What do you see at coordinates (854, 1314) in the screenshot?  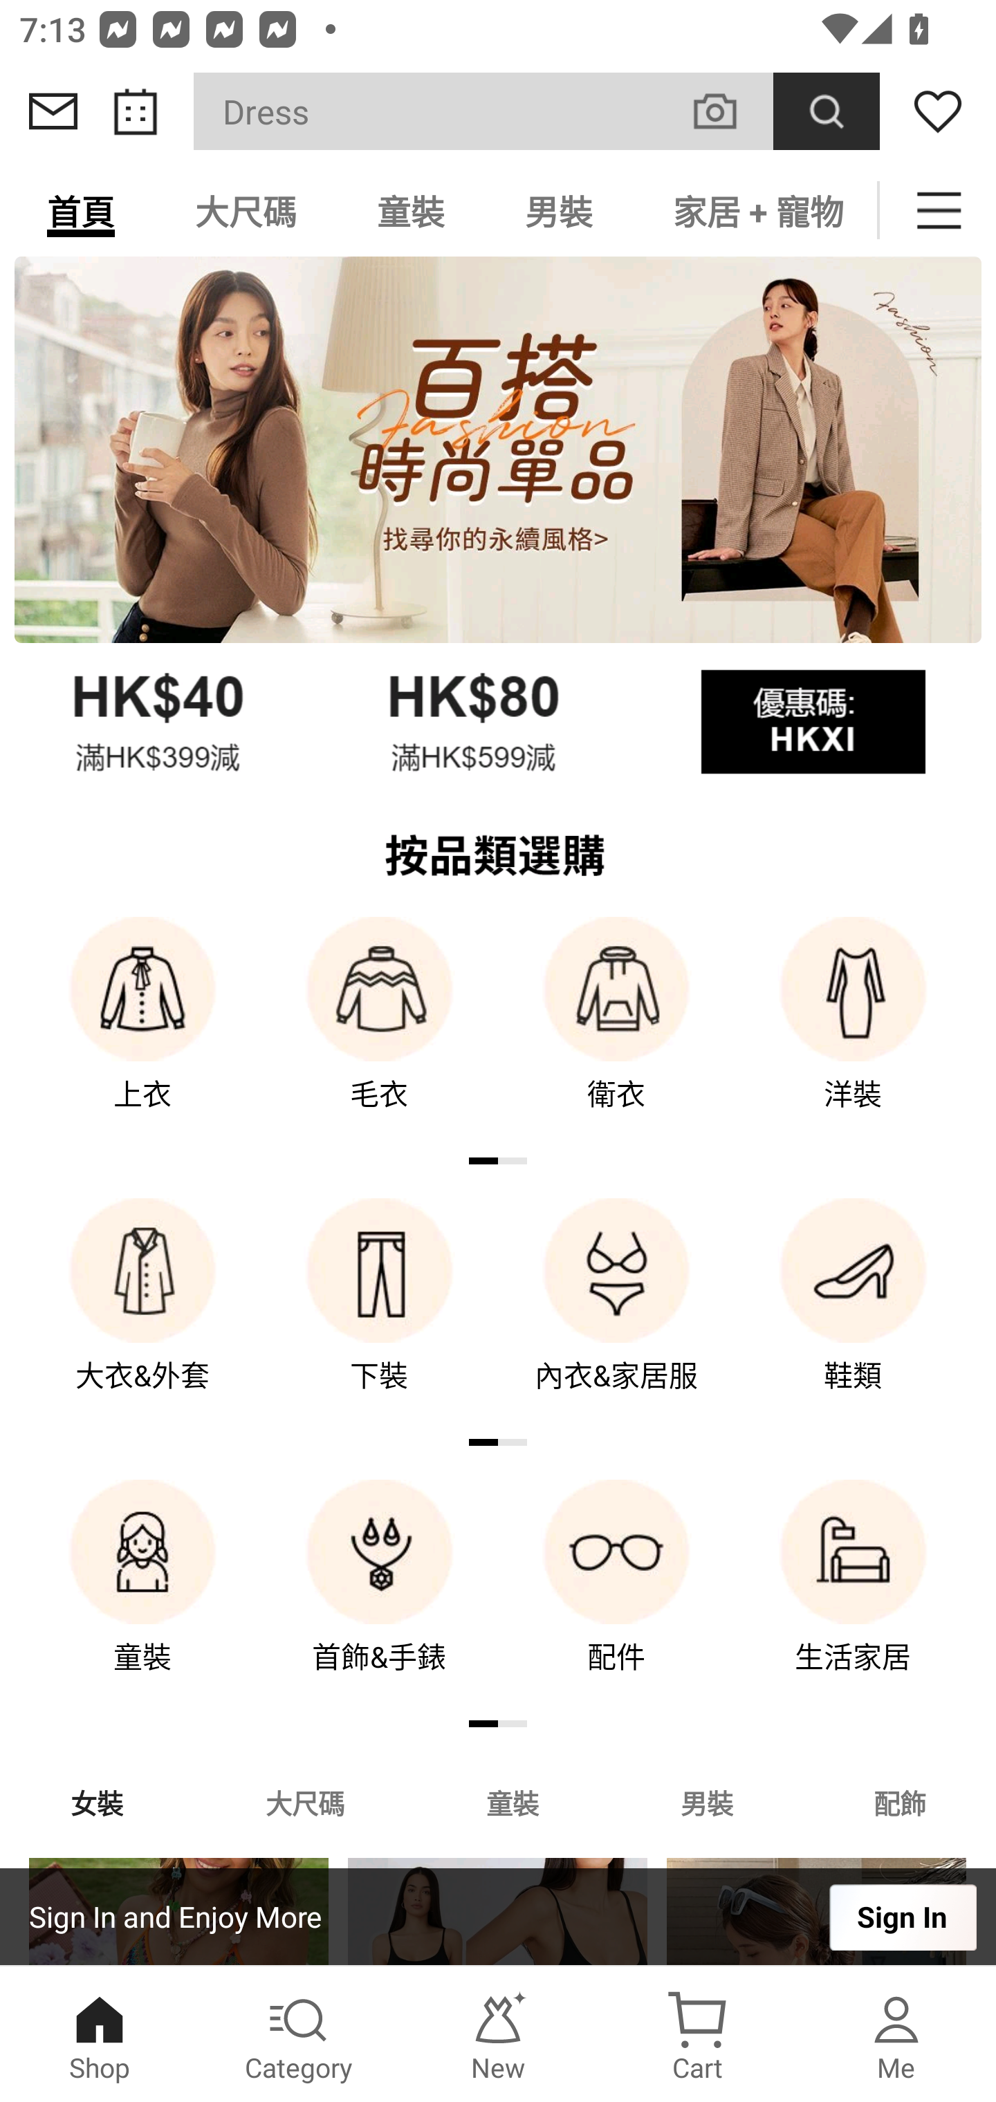 I see `鞋類` at bounding box center [854, 1314].